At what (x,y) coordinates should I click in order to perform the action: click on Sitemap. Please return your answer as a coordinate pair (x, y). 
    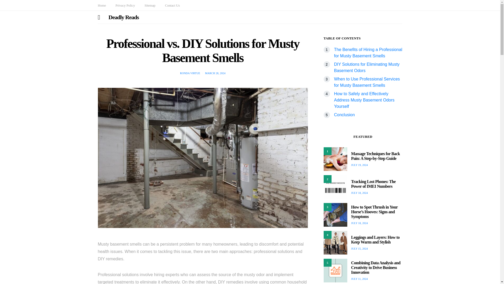
    Looking at the image, I should click on (150, 5).